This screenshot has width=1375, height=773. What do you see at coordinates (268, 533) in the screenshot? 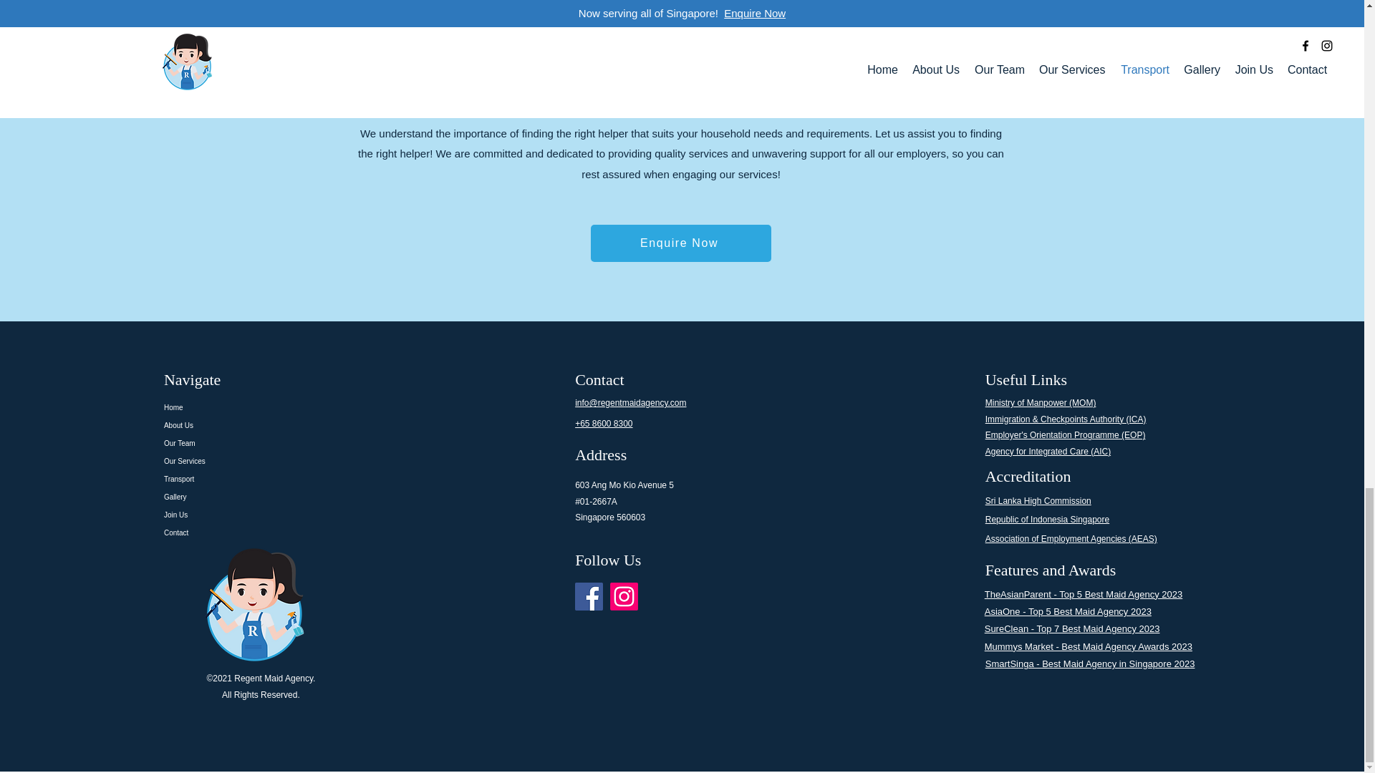
I see `Contact` at bounding box center [268, 533].